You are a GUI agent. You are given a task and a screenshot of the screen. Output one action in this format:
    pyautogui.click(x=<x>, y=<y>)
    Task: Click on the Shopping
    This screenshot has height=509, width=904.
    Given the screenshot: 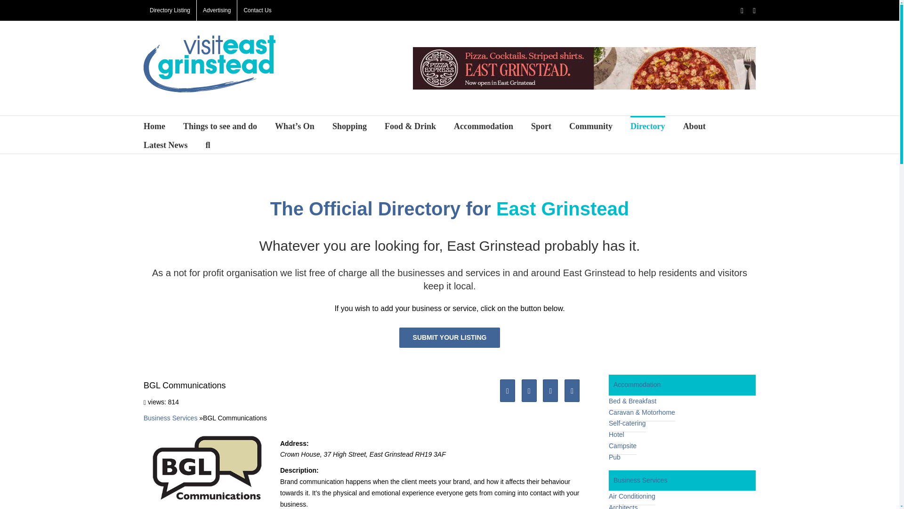 What is the action you would take?
    pyautogui.click(x=349, y=125)
    